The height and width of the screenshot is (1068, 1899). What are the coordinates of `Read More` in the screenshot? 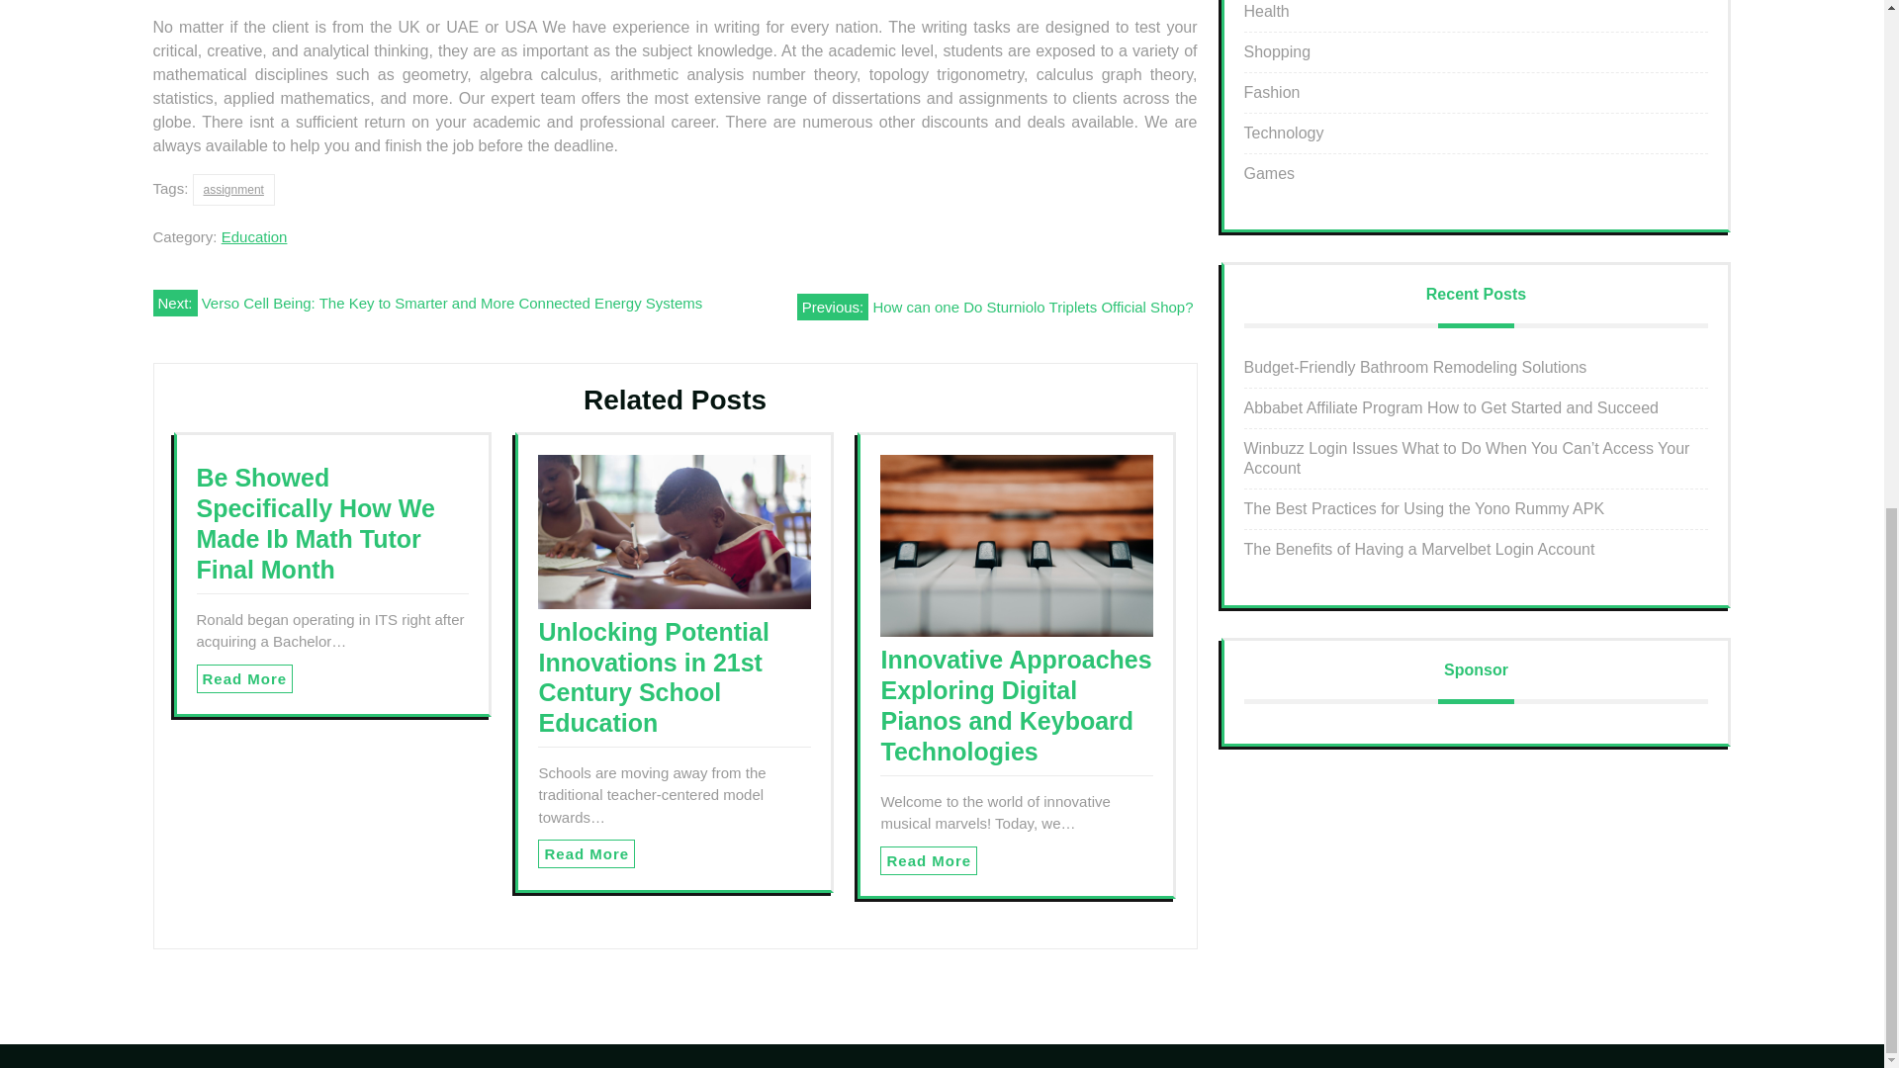 It's located at (243, 678).